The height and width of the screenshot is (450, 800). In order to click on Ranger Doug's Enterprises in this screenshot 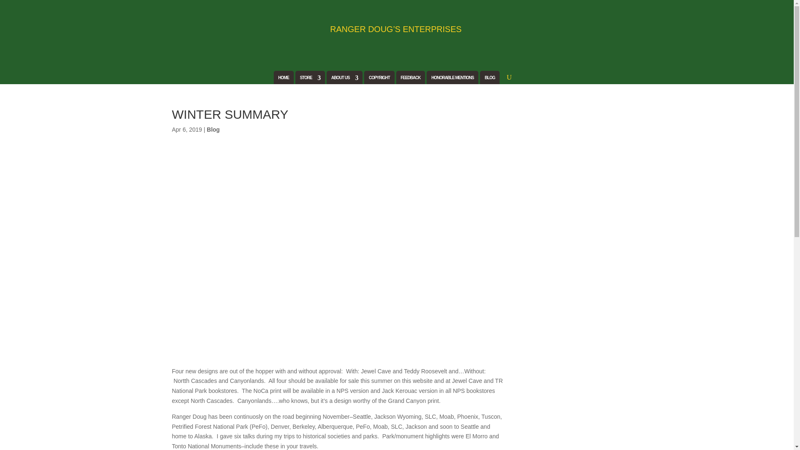, I will do `click(238, 31)`.